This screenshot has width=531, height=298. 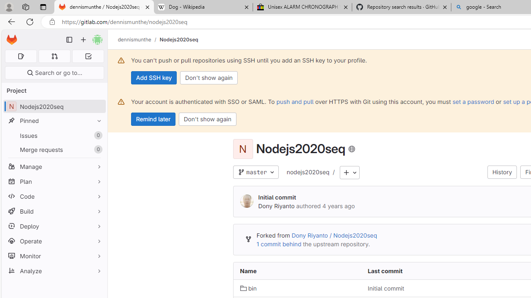 I want to click on Nodejs2020seq, so click(x=178, y=39).